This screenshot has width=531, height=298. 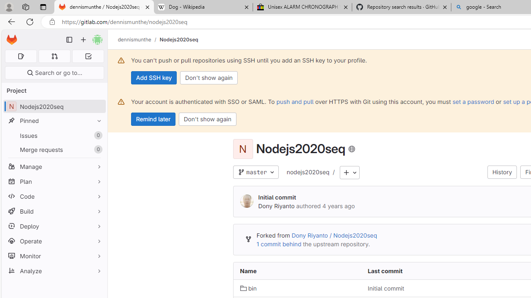 I want to click on Nodejs2020seq, so click(x=178, y=39).